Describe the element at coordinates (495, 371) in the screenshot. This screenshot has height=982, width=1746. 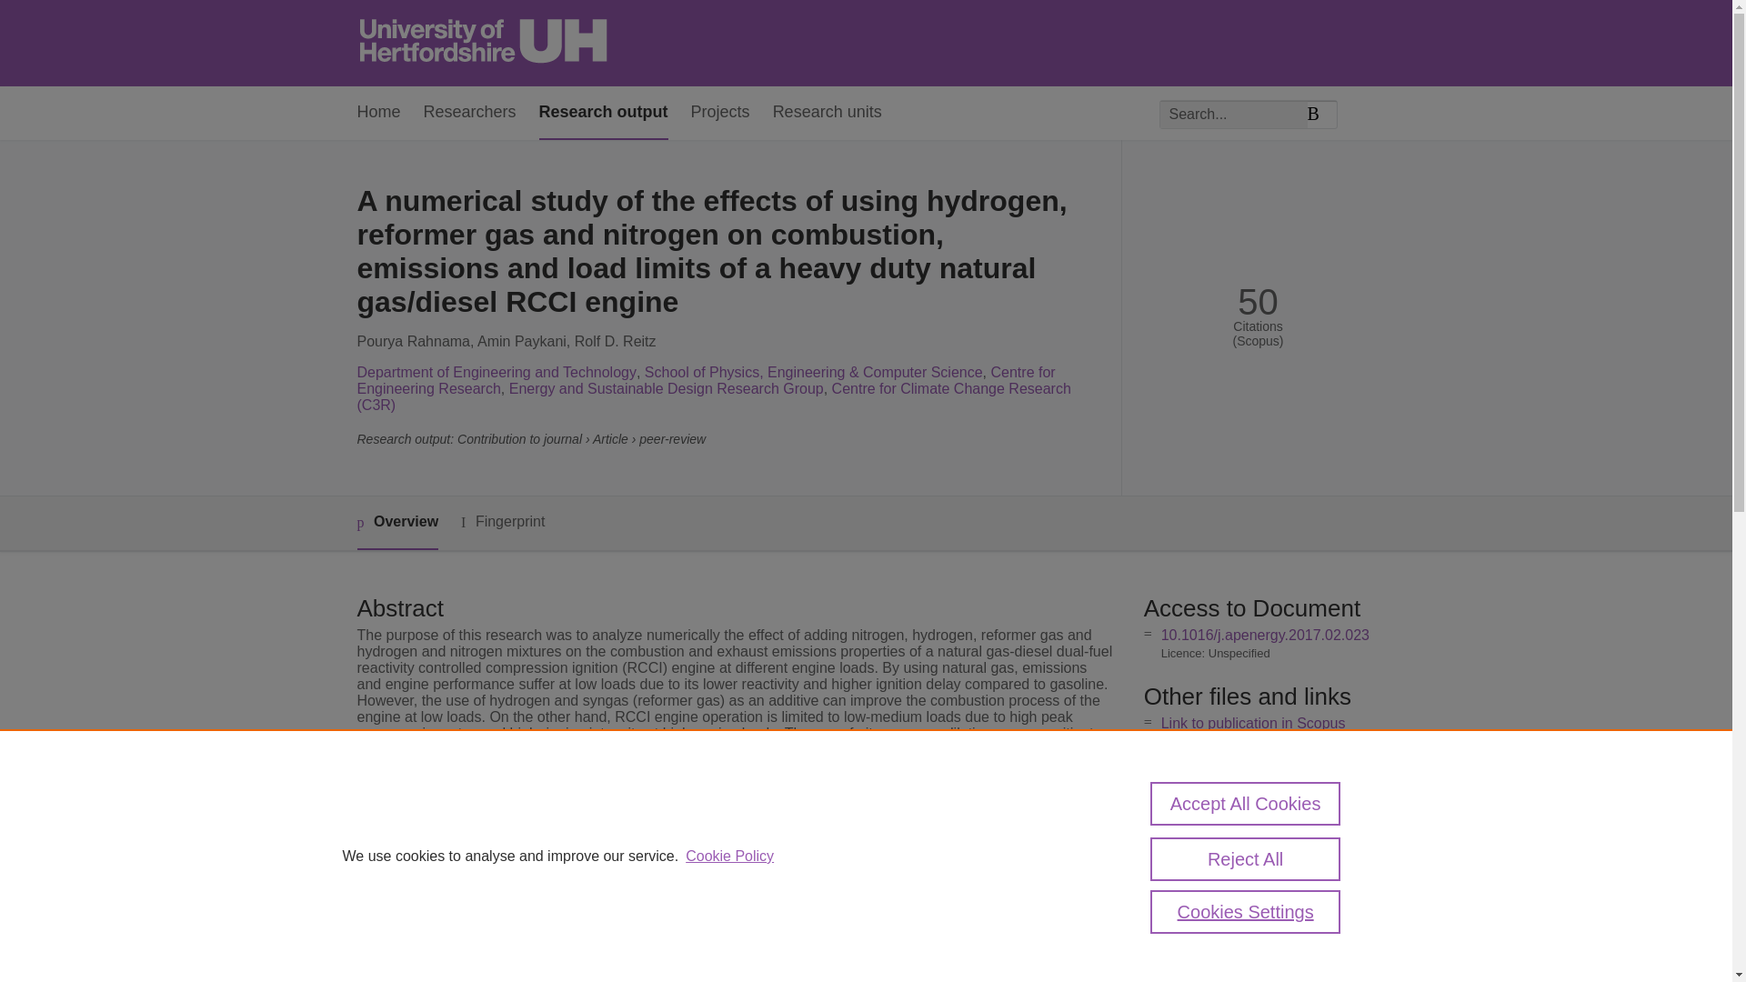
I see `Department of Engineering and Technology` at that location.